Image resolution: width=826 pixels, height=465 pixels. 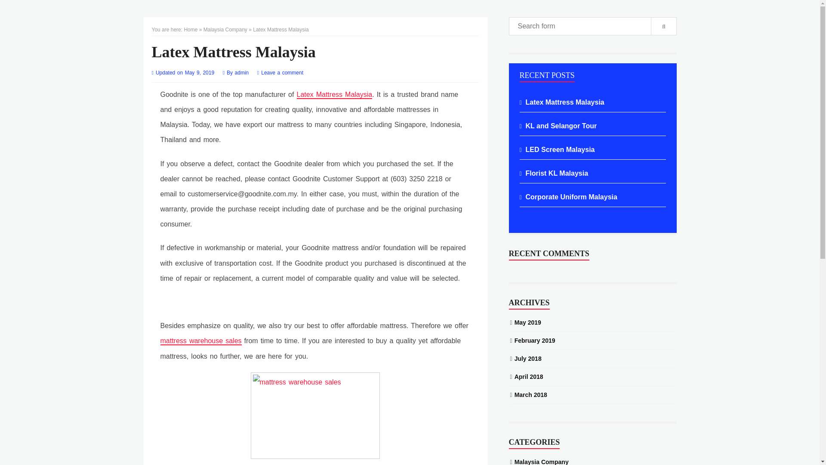 What do you see at coordinates (557, 173) in the screenshot?
I see `Florist KL Malaysia` at bounding box center [557, 173].